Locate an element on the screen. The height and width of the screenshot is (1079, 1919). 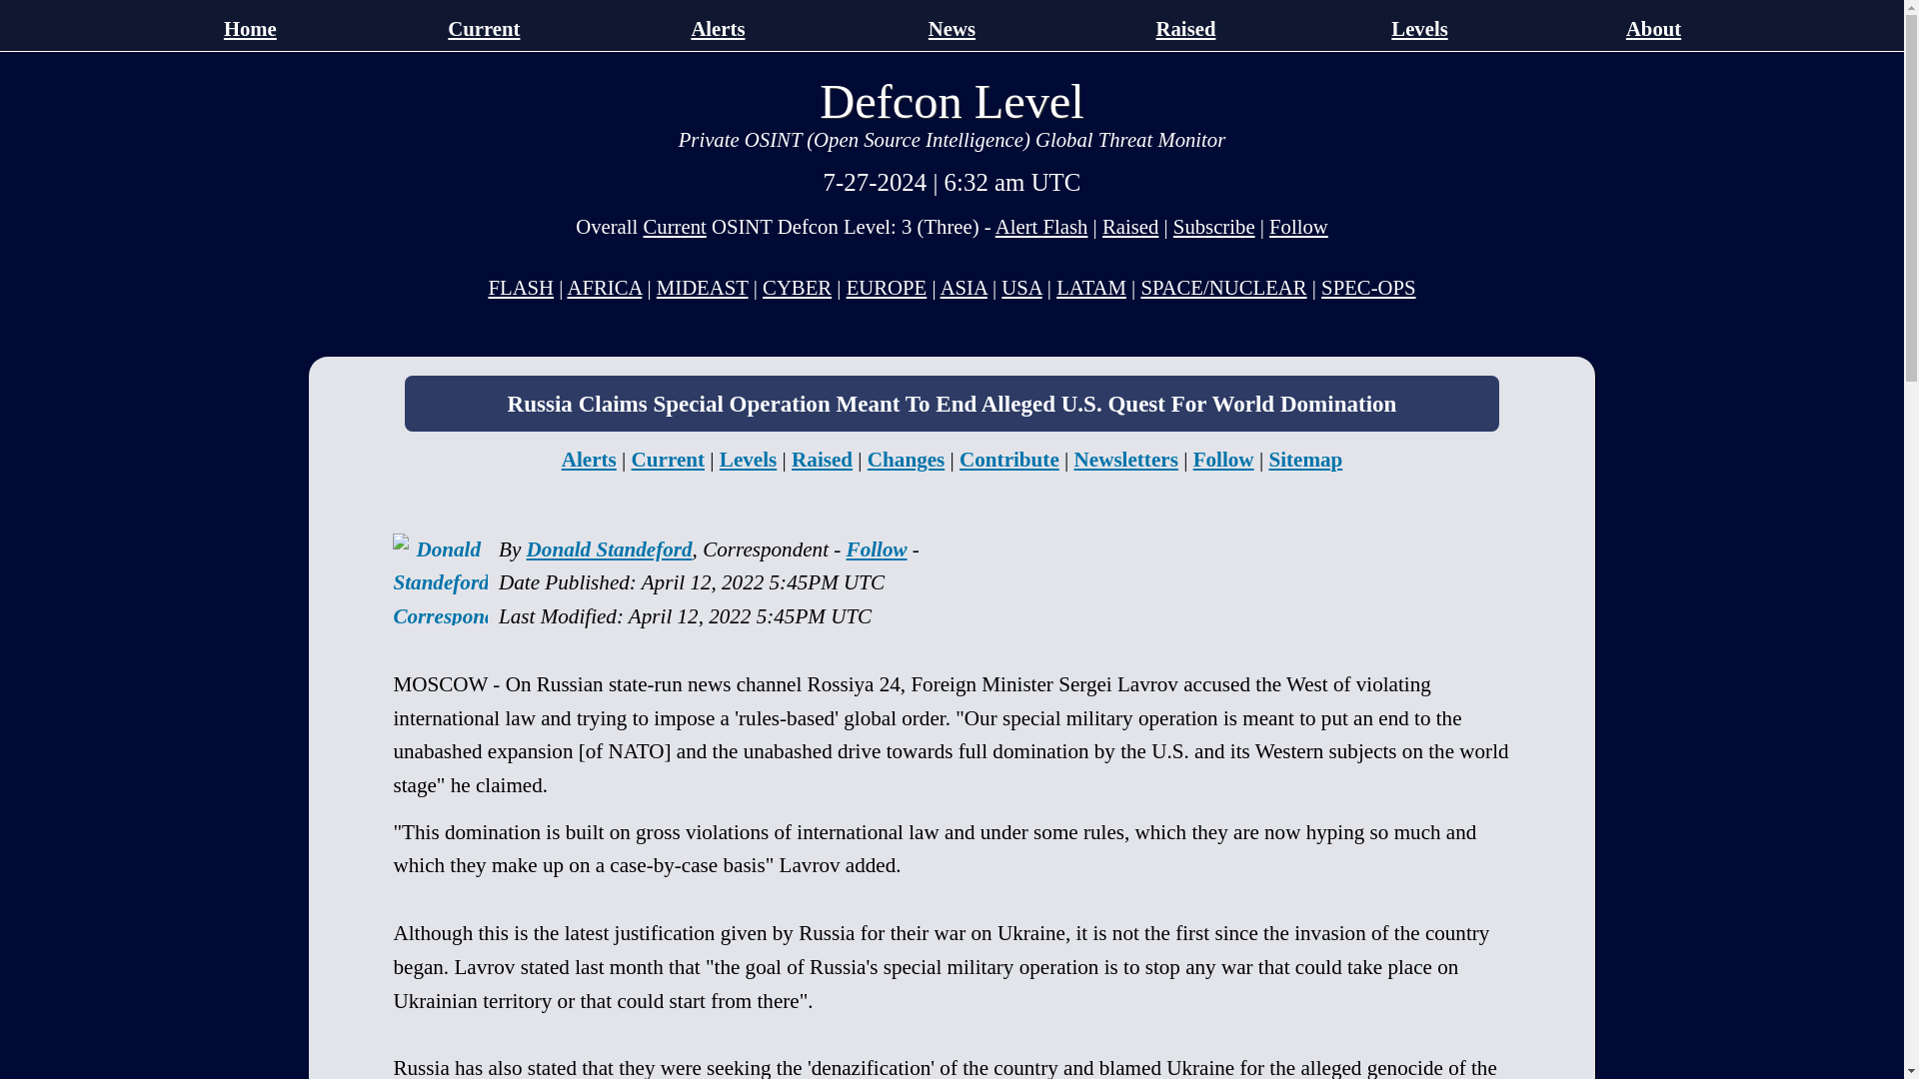
South America is located at coordinates (1091, 288).